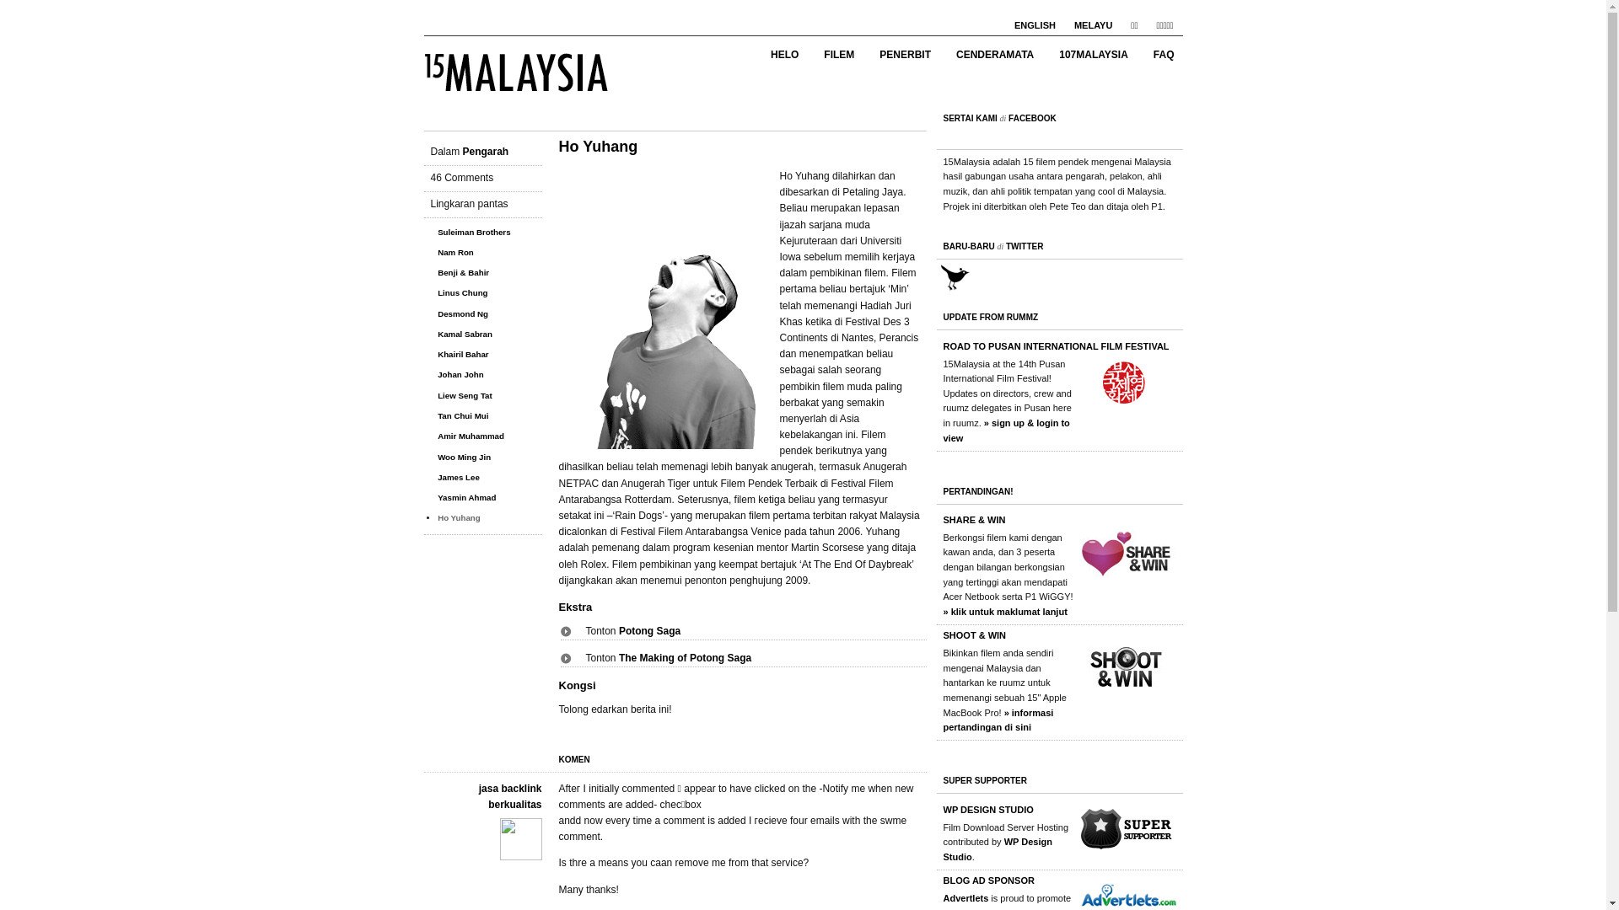 The image size is (1619, 910). I want to click on Advertlets, so click(965, 898).